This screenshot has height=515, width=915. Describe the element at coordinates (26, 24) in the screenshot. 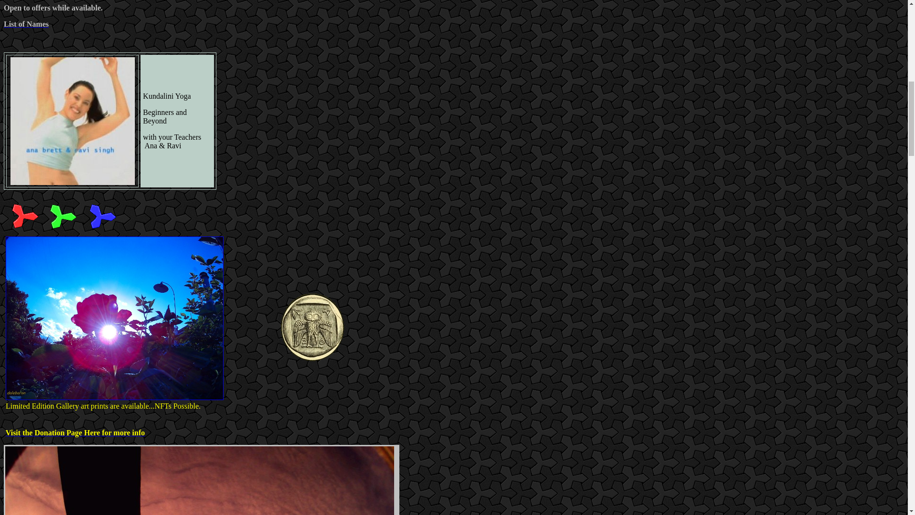

I see `List of Names` at that location.